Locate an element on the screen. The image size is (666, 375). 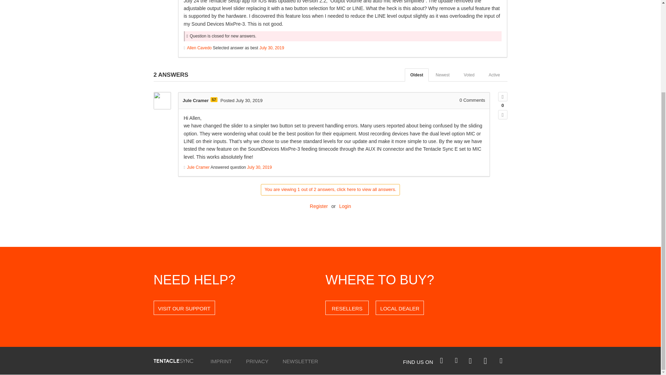
Down vote this post is located at coordinates (503, 115).